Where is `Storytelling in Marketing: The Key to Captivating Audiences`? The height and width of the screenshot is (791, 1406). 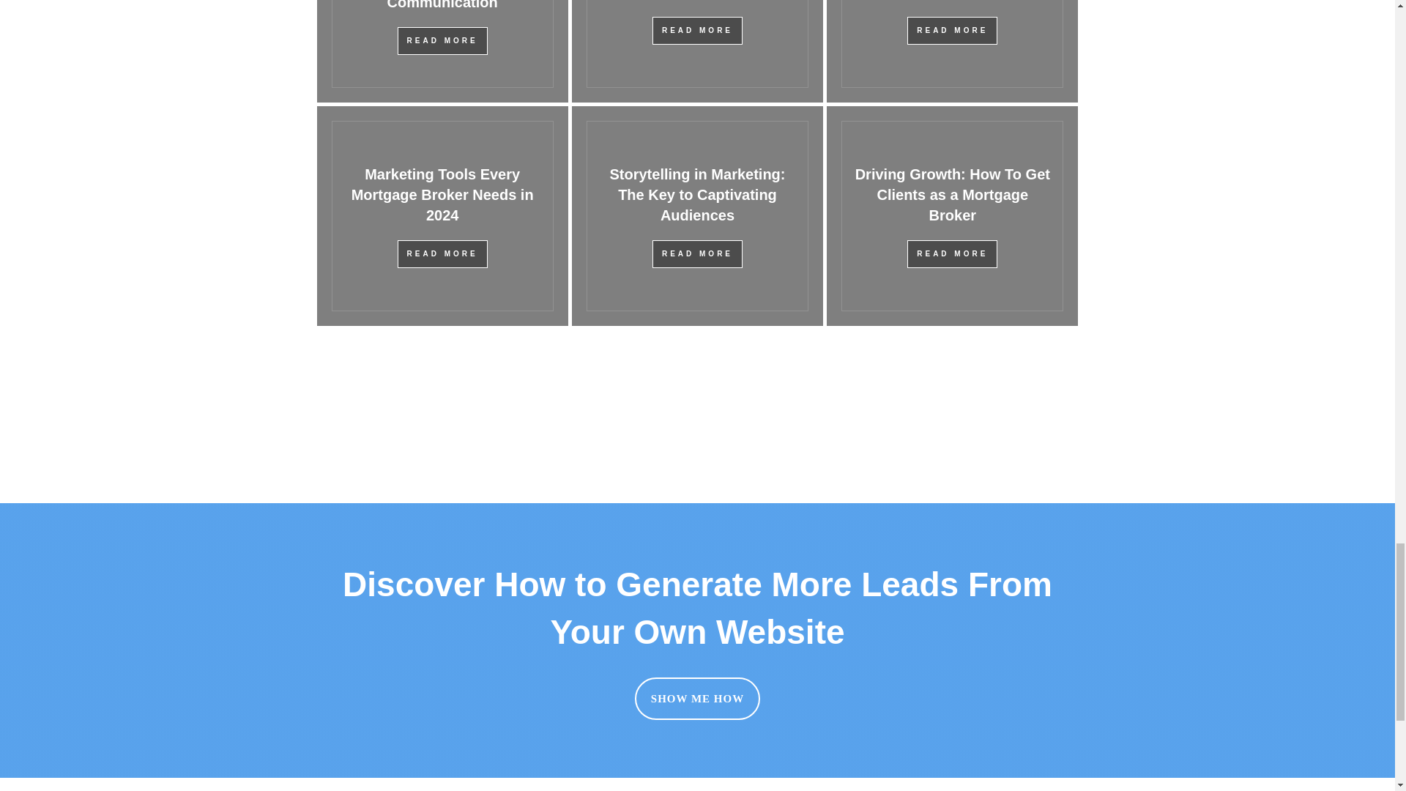
Storytelling in Marketing: The Key to Captivating Audiences is located at coordinates (696, 194).